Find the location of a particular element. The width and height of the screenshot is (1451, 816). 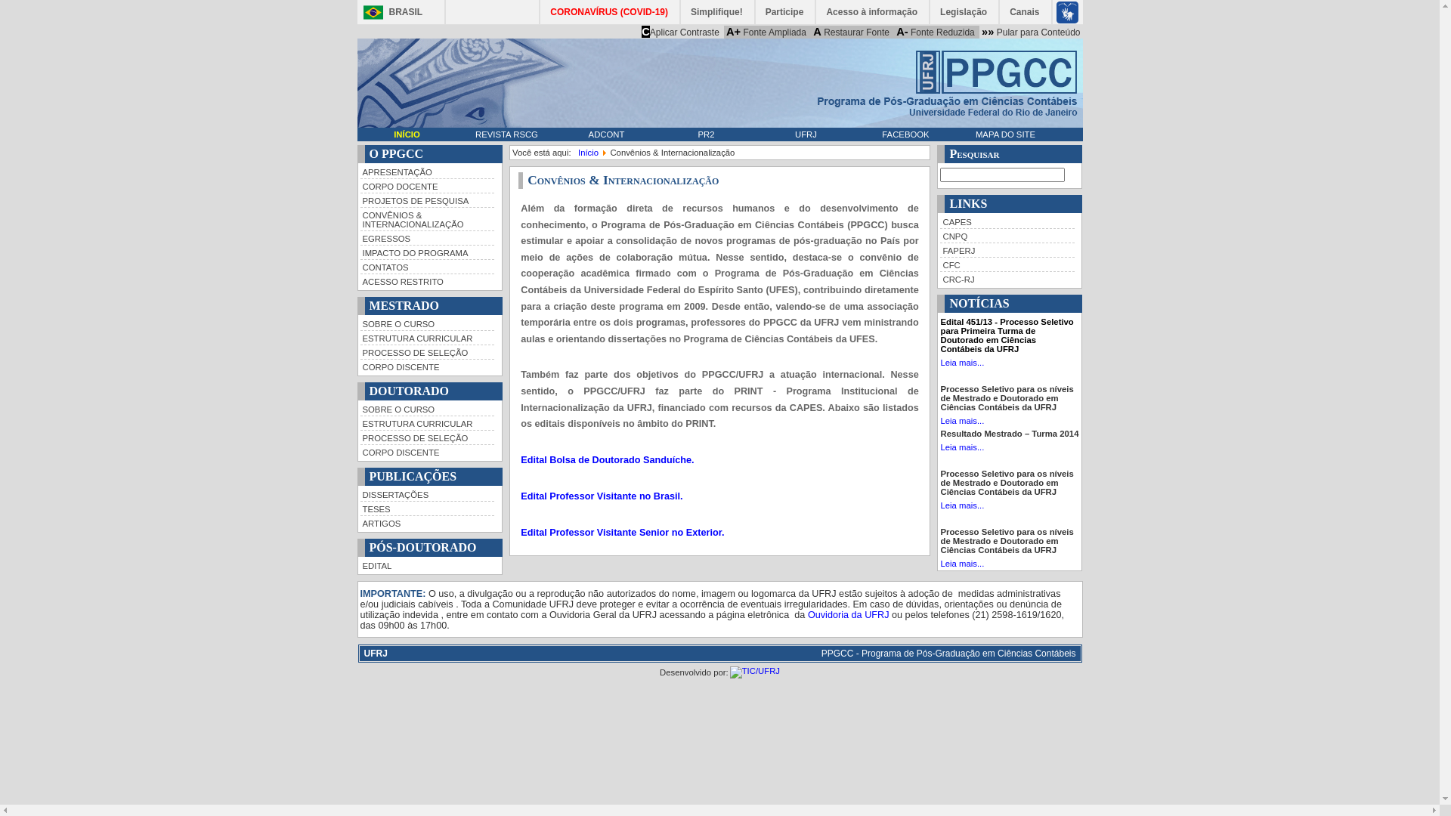

Ouvidoria da UFRJ is located at coordinates (849, 615).